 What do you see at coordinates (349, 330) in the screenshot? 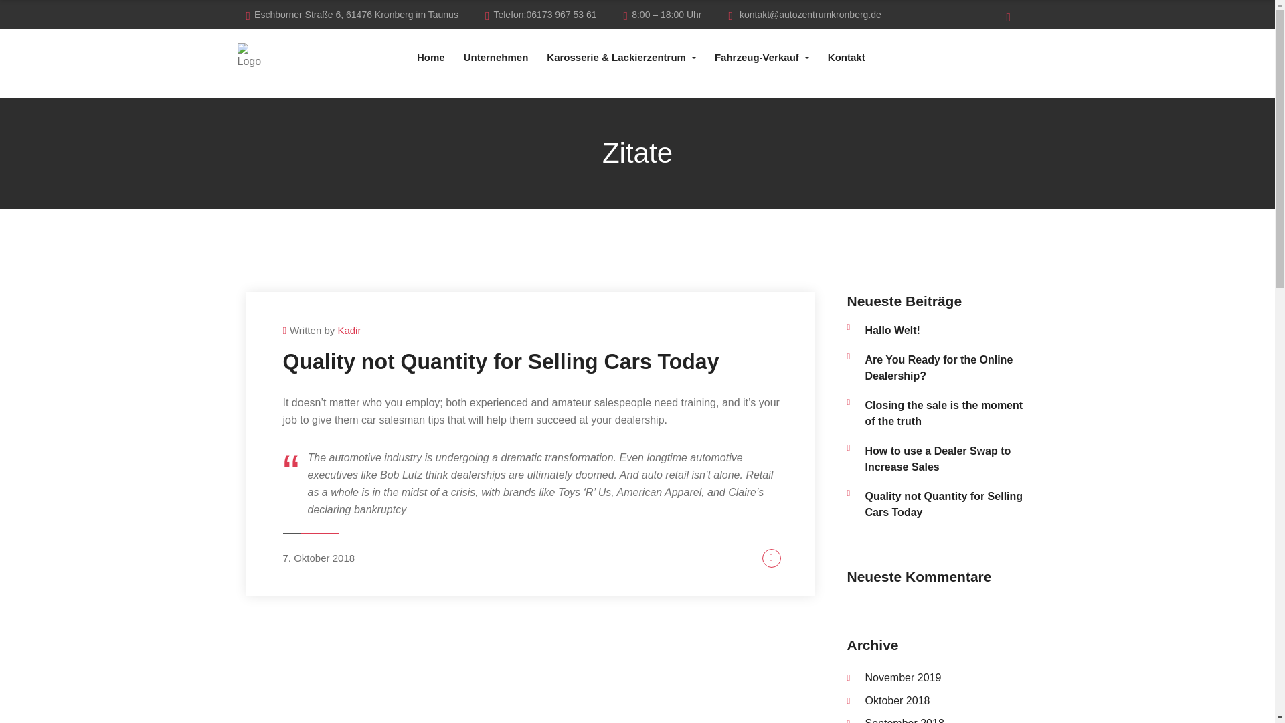
I see `Kadir` at bounding box center [349, 330].